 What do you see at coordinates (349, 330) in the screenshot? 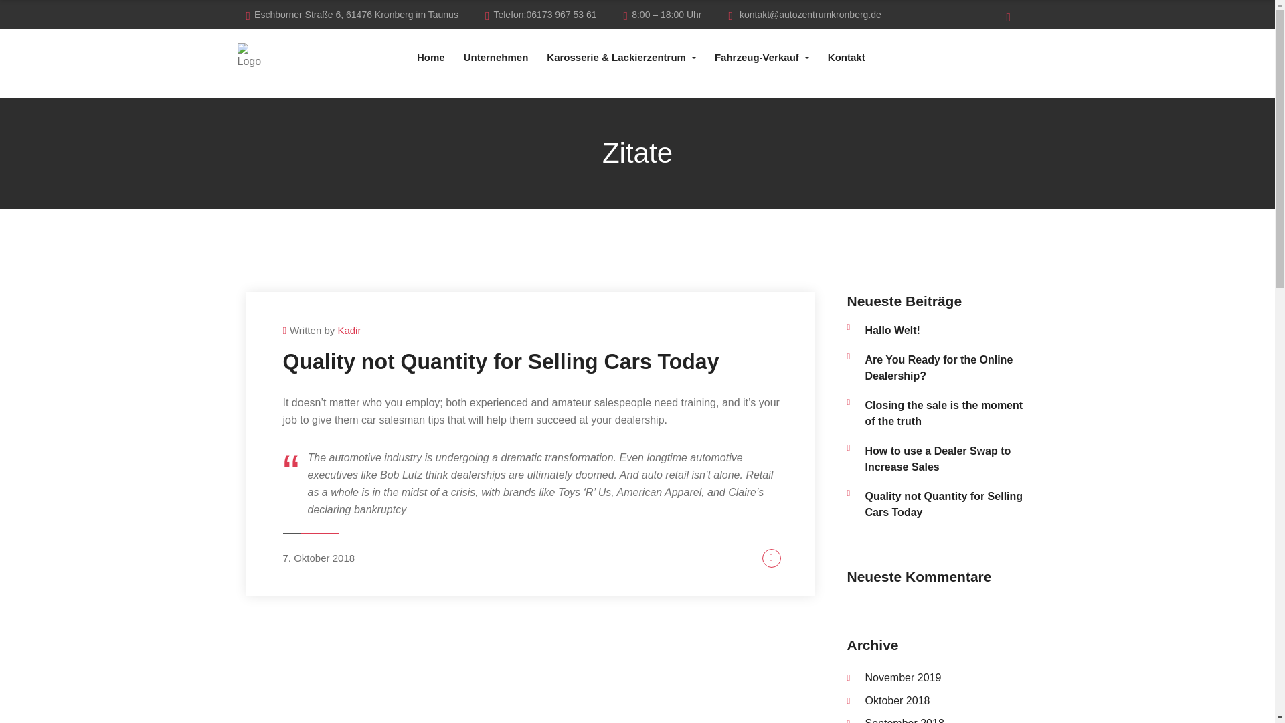
I see `Kadir` at bounding box center [349, 330].